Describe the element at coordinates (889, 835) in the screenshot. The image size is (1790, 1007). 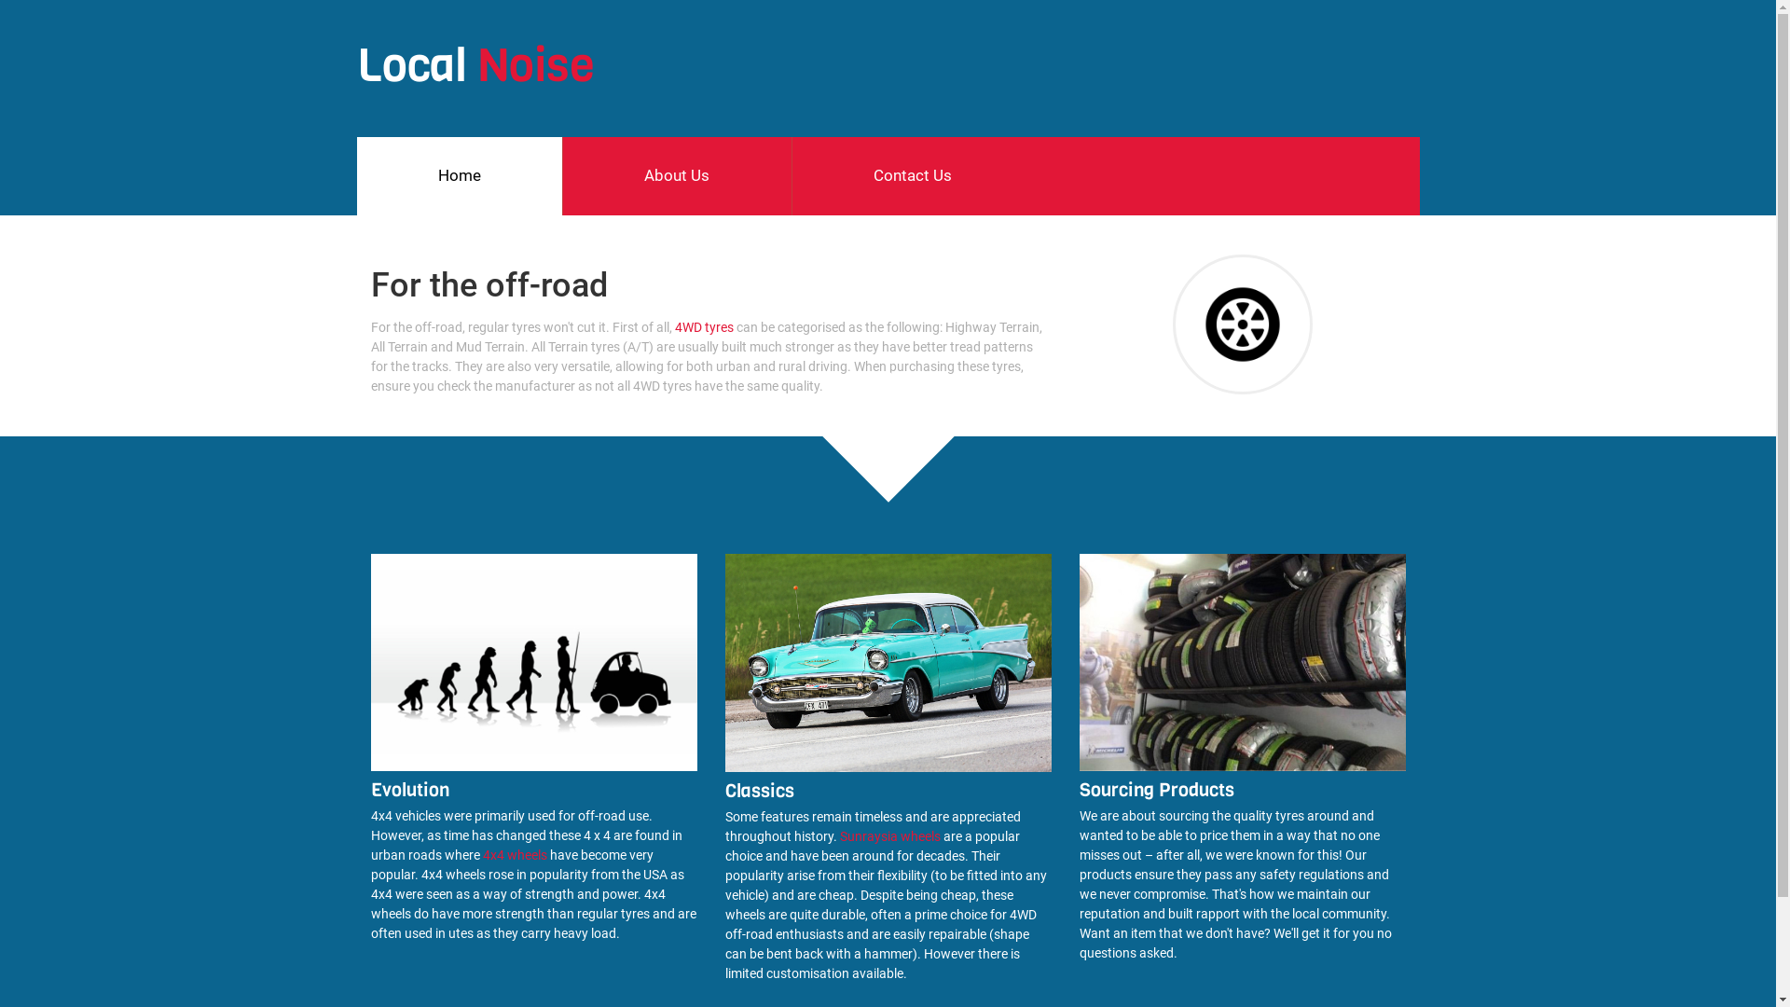
I see `Sunraysia wheels` at that location.